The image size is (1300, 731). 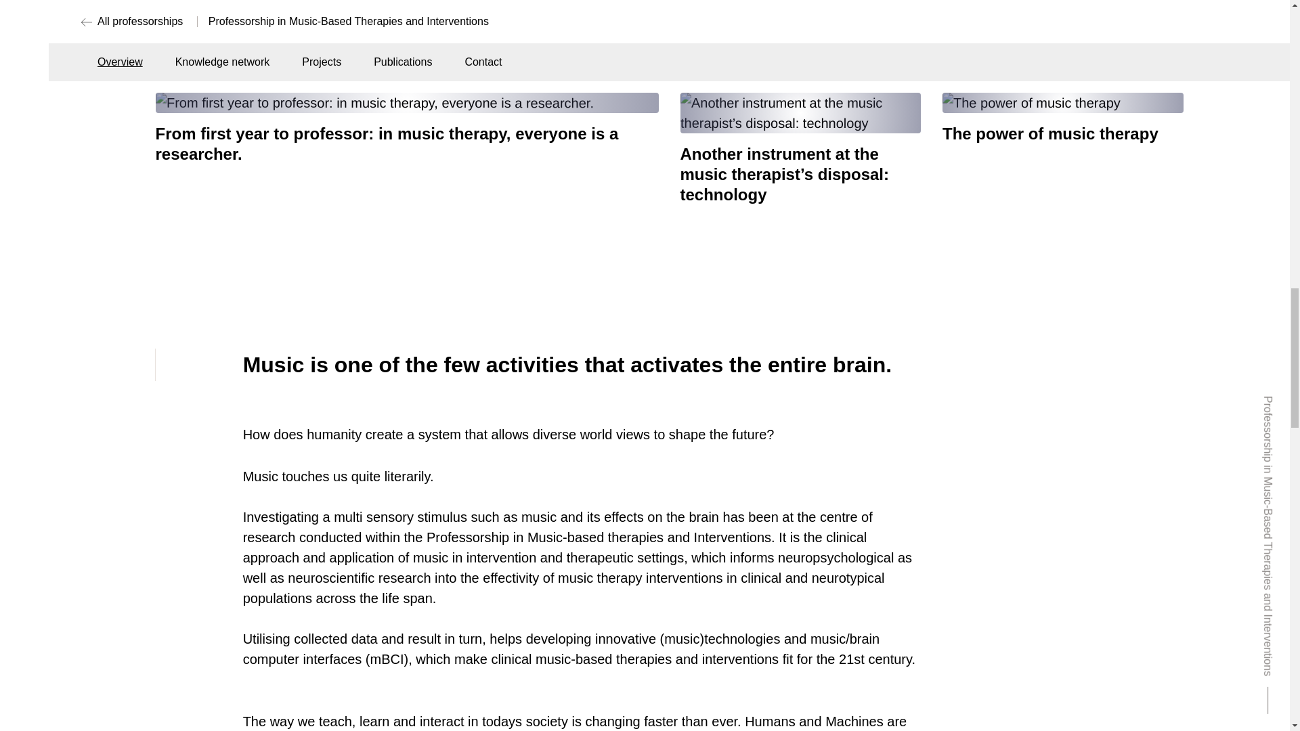 What do you see at coordinates (1063, 118) in the screenshot?
I see `The power of music therapy` at bounding box center [1063, 118].